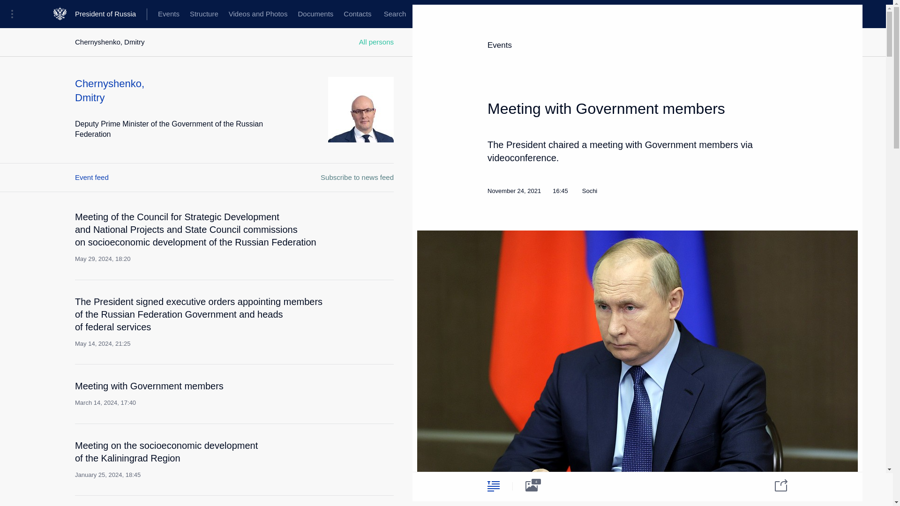  Describe the element at coordinates (493, 486) in the screenshot. I see `Text` at that location.